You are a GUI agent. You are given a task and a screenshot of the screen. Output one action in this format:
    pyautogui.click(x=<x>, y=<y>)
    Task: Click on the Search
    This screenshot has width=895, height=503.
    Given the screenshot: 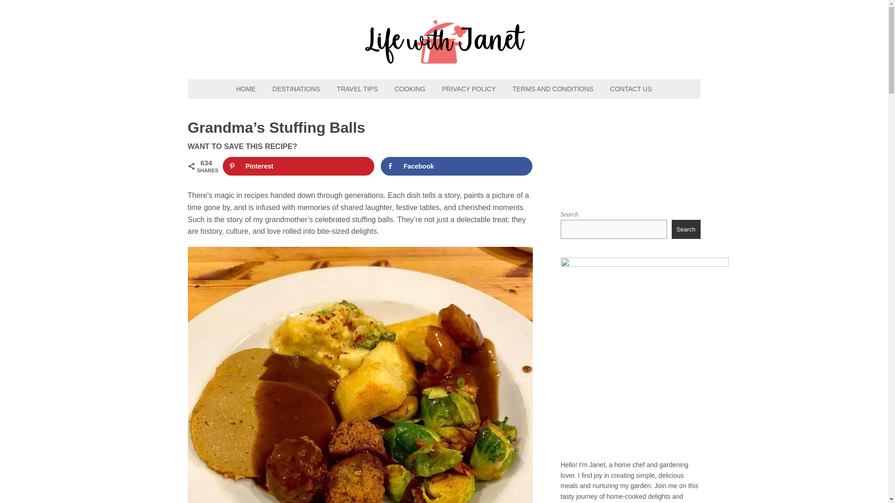 What is the action you would take?
    pyautogui.click(x=686, y=229)
    